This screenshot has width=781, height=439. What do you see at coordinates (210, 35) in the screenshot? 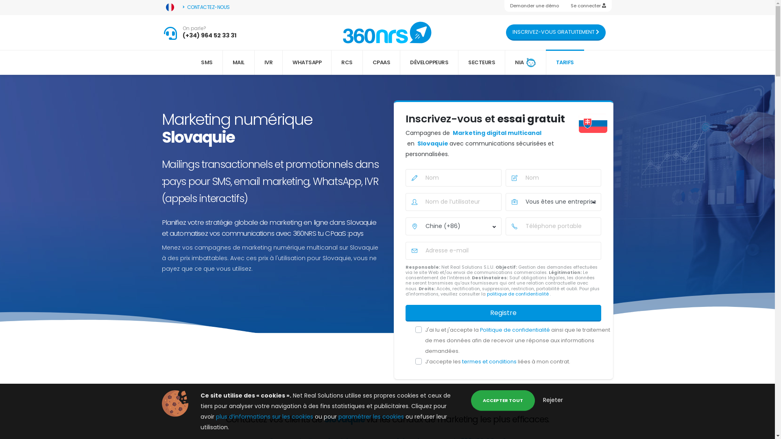
I see `(+34) 964 52 33 31` at bounding box center [210, 35].